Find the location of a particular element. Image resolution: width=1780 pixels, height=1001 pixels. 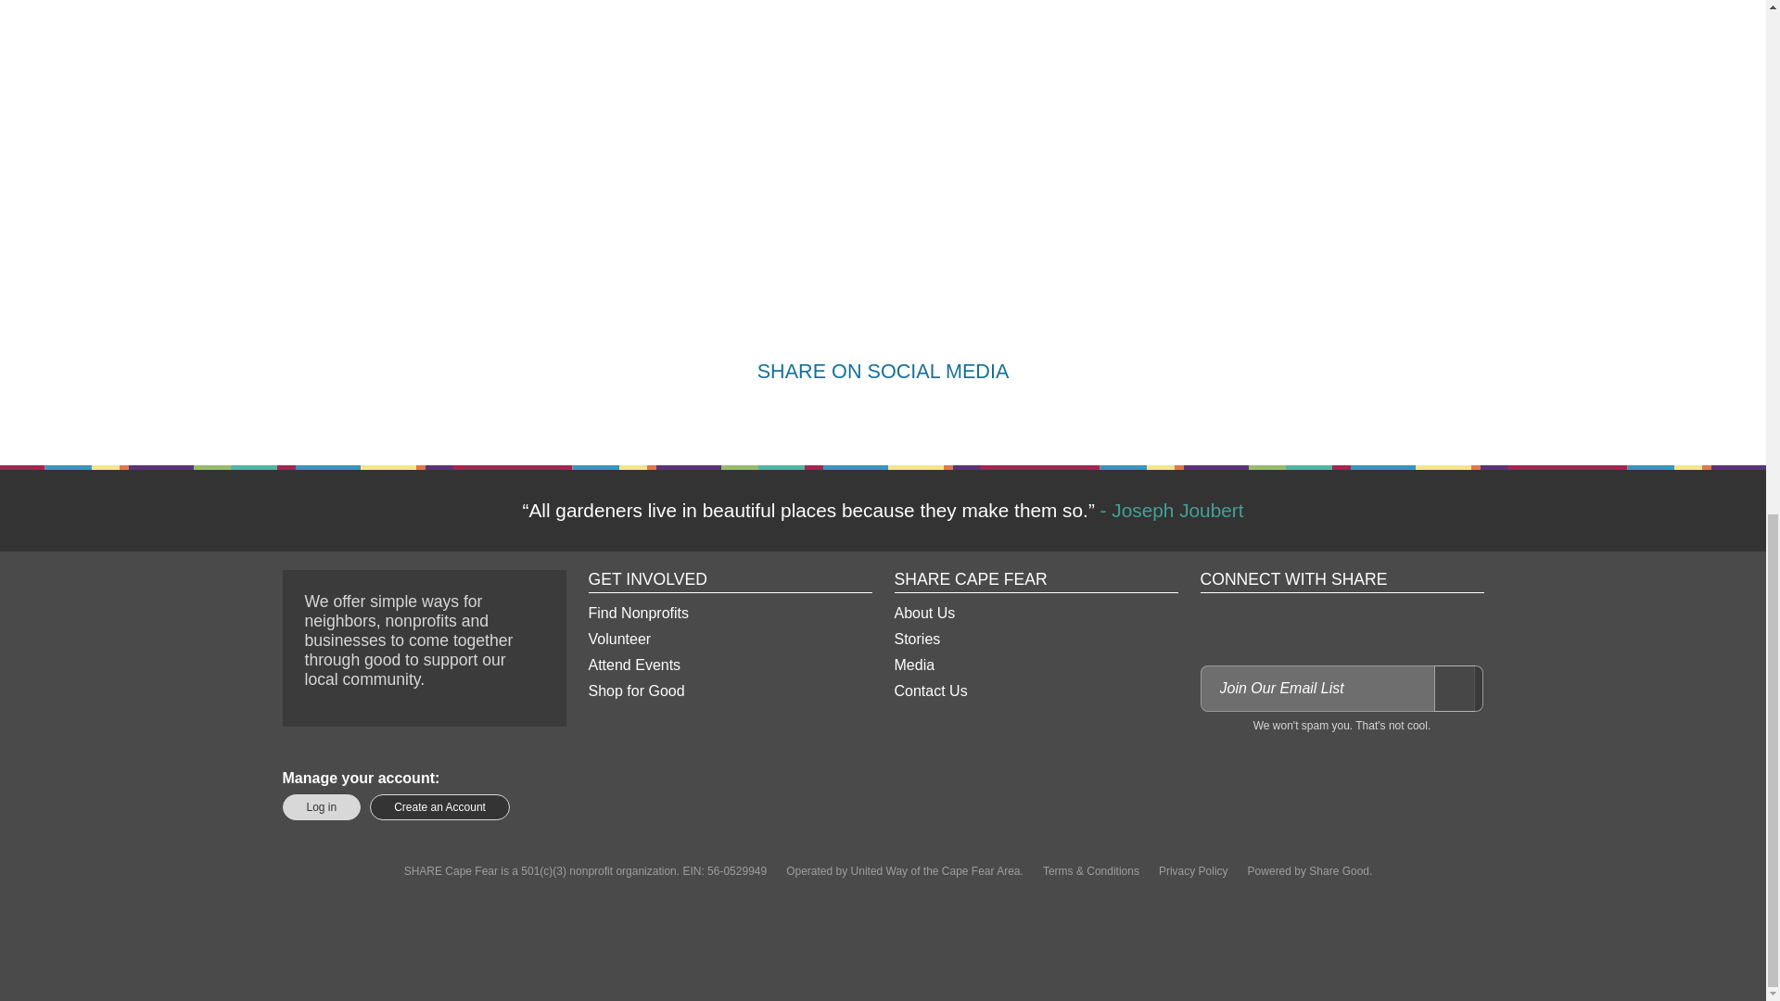

Find Nonprofits is located at coordinates (729, 614).